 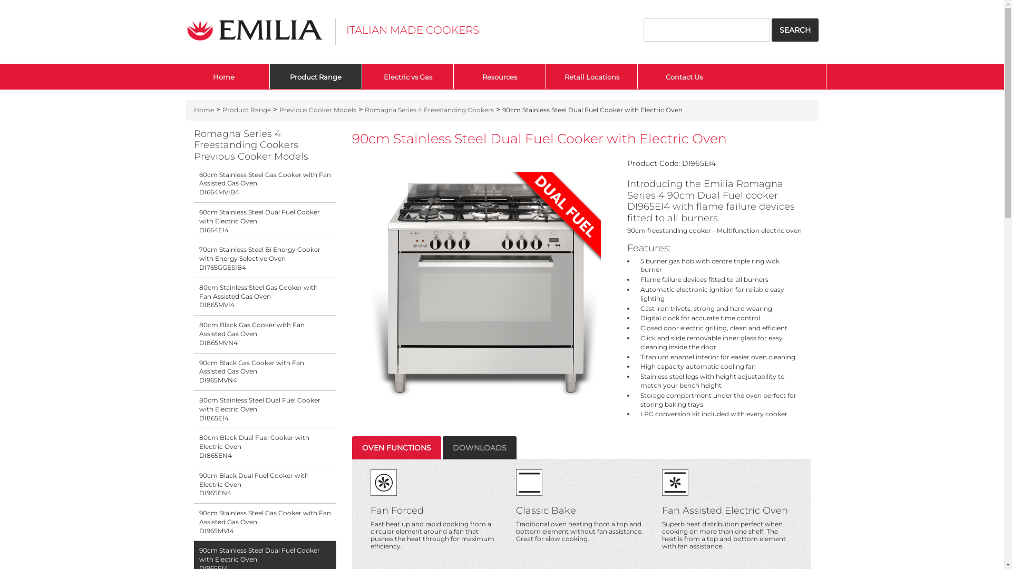 I want to click on DOWNLOADS, so click(x=480, y=448).